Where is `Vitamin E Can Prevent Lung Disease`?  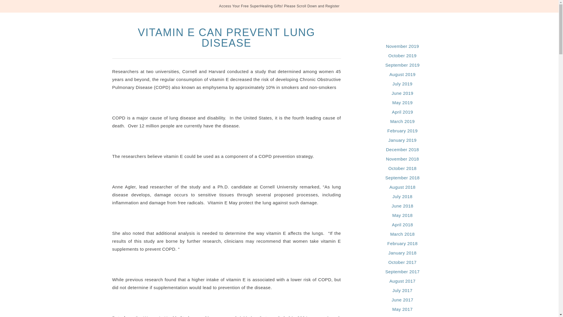 Vitamin E Can Prevent Lung Disease is located at coordinates (226, 38).